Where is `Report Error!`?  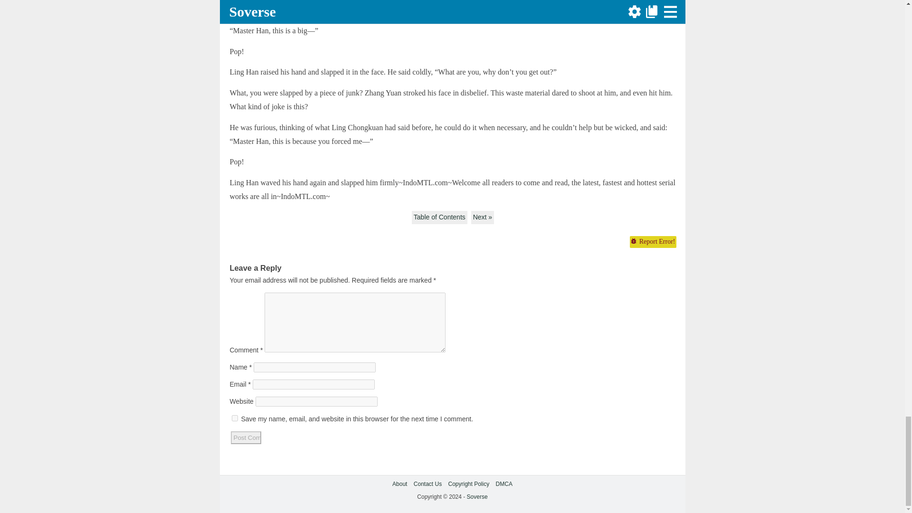
Report Error! is located at coordinates (652, 241).